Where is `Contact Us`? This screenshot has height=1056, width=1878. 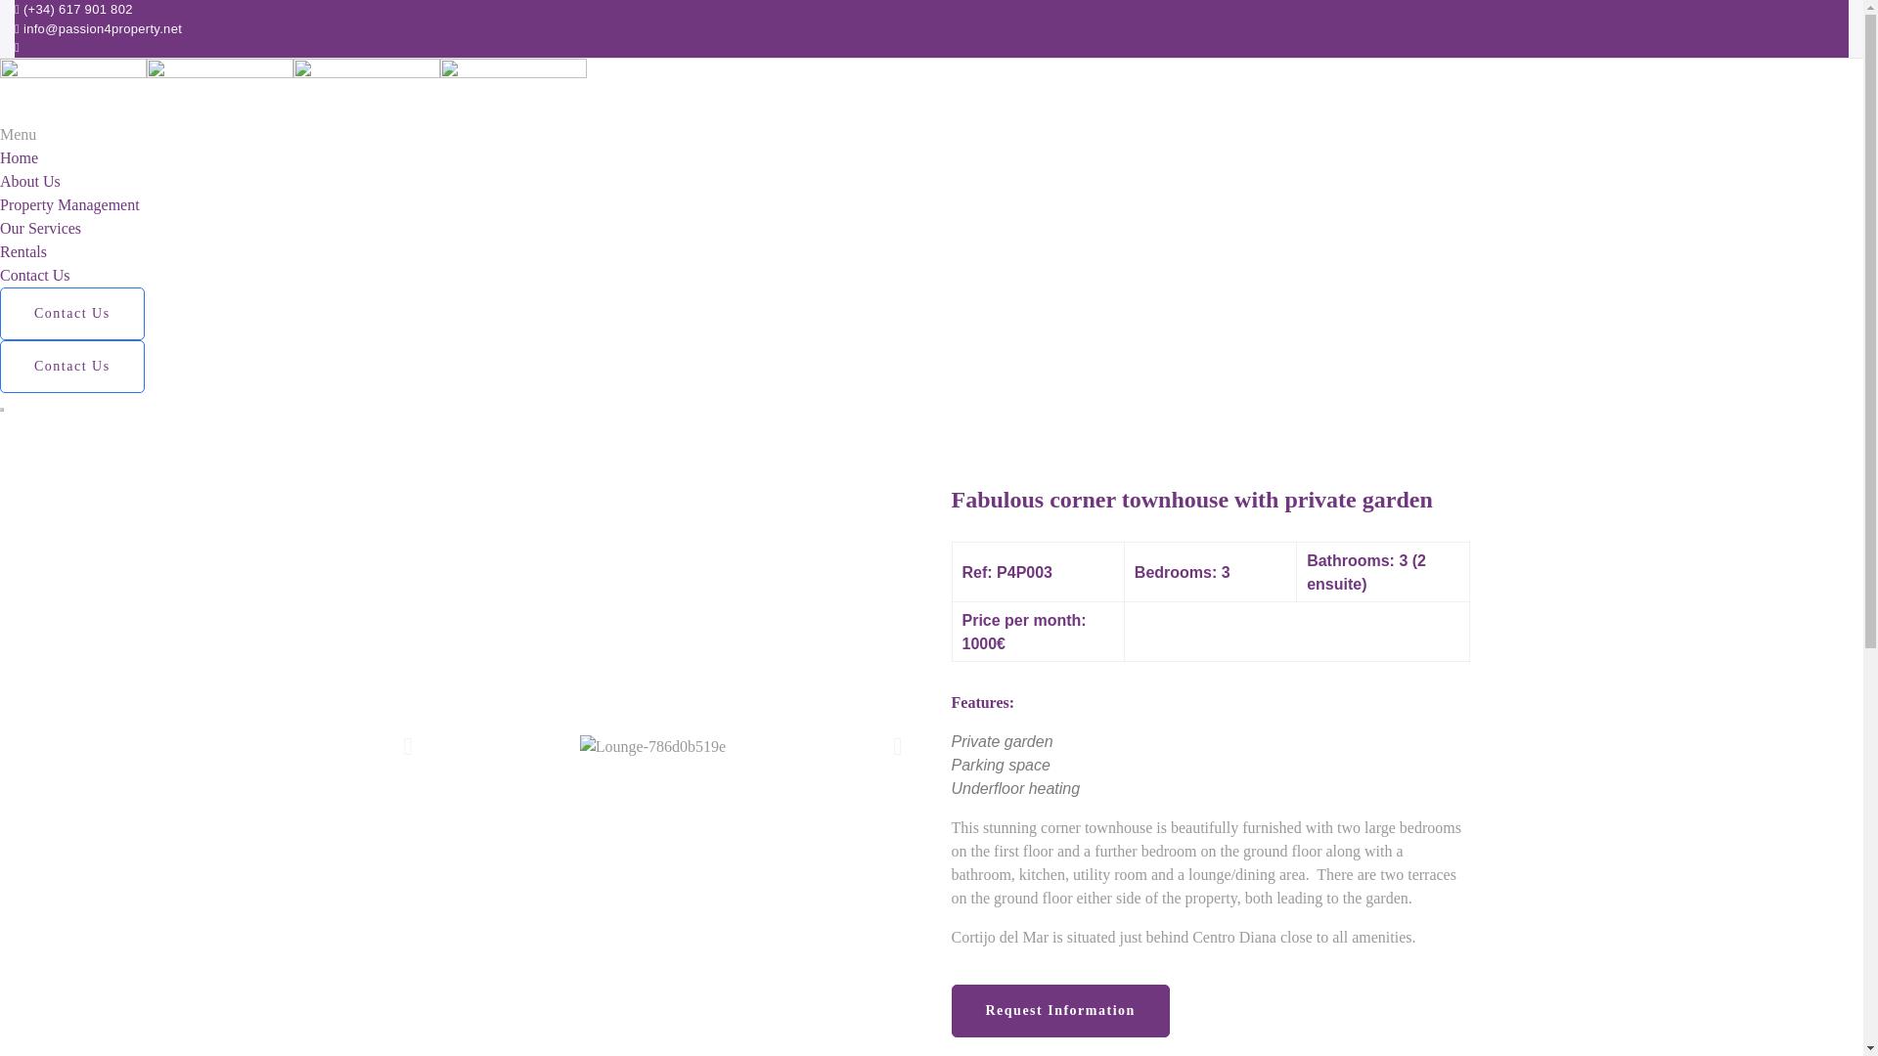 Contact Us is located at coordinates (35, 274).